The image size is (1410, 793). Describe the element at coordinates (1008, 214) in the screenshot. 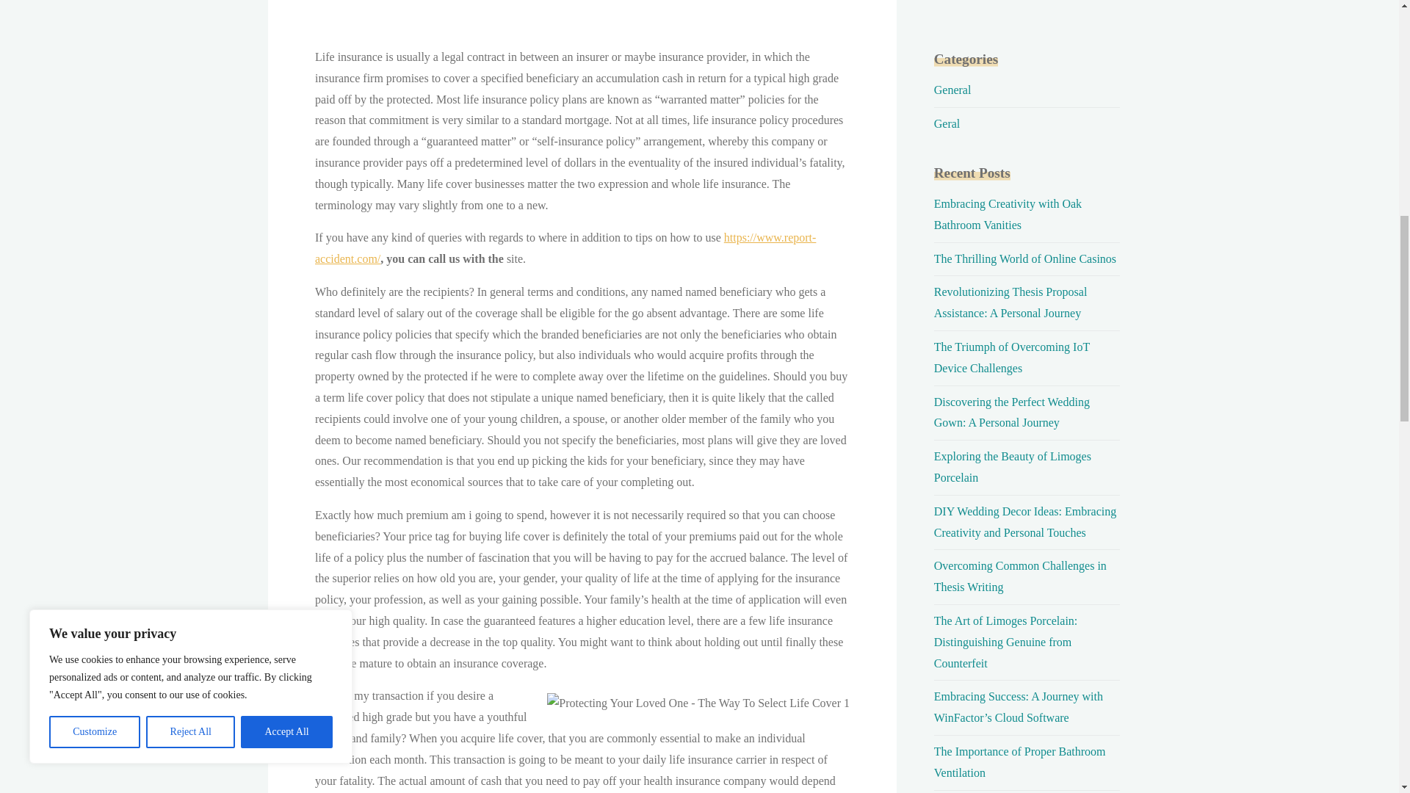

I see `Embracing Creativity with Oak Bathroom Vanities` at that location.